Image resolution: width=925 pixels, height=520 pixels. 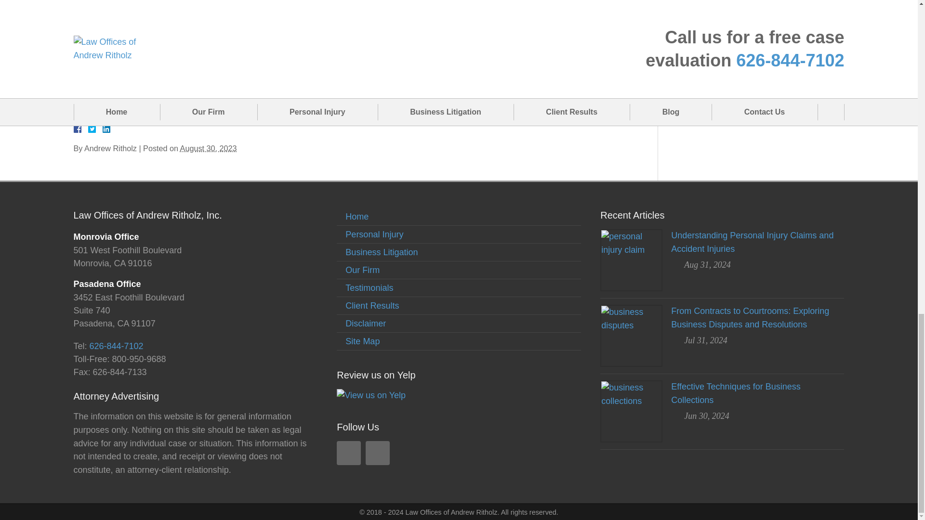 What do you see at coordinates (631, 336) in the screenshot?
I see `business disputes` at bounding box center [631, 336].